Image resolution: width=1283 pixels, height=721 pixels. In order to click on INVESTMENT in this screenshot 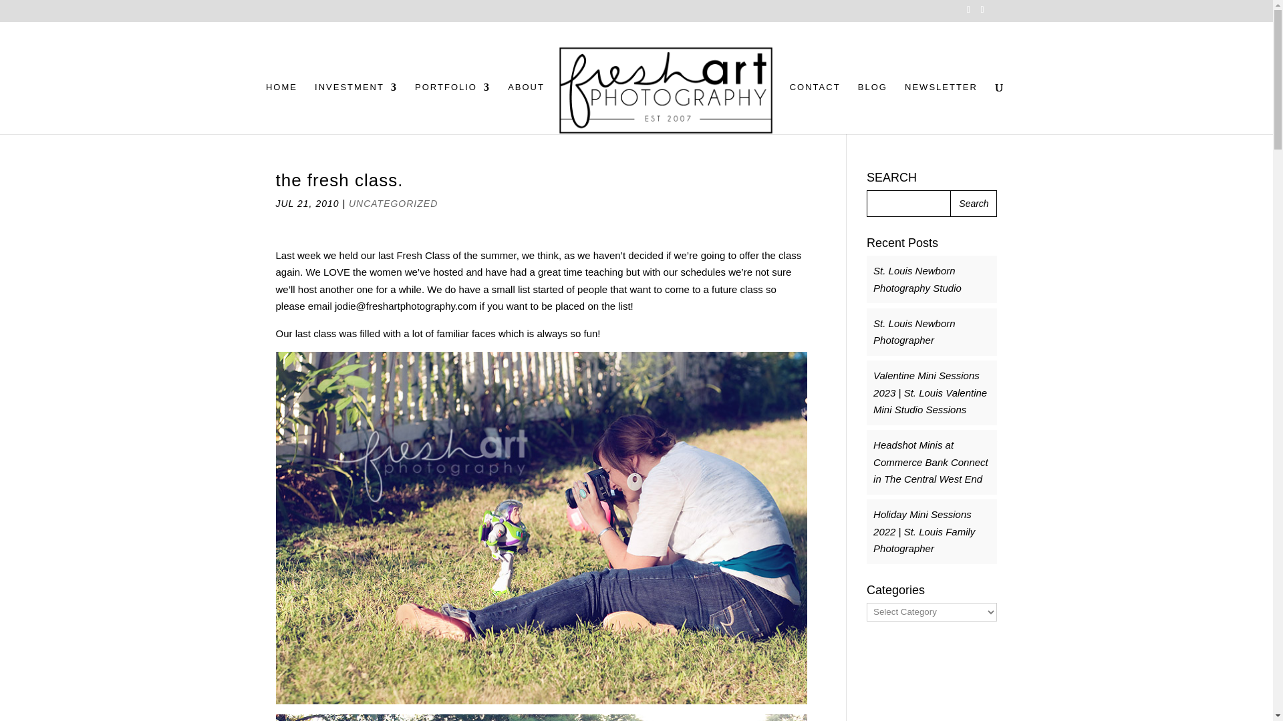, I will do `click(355, 108)`.